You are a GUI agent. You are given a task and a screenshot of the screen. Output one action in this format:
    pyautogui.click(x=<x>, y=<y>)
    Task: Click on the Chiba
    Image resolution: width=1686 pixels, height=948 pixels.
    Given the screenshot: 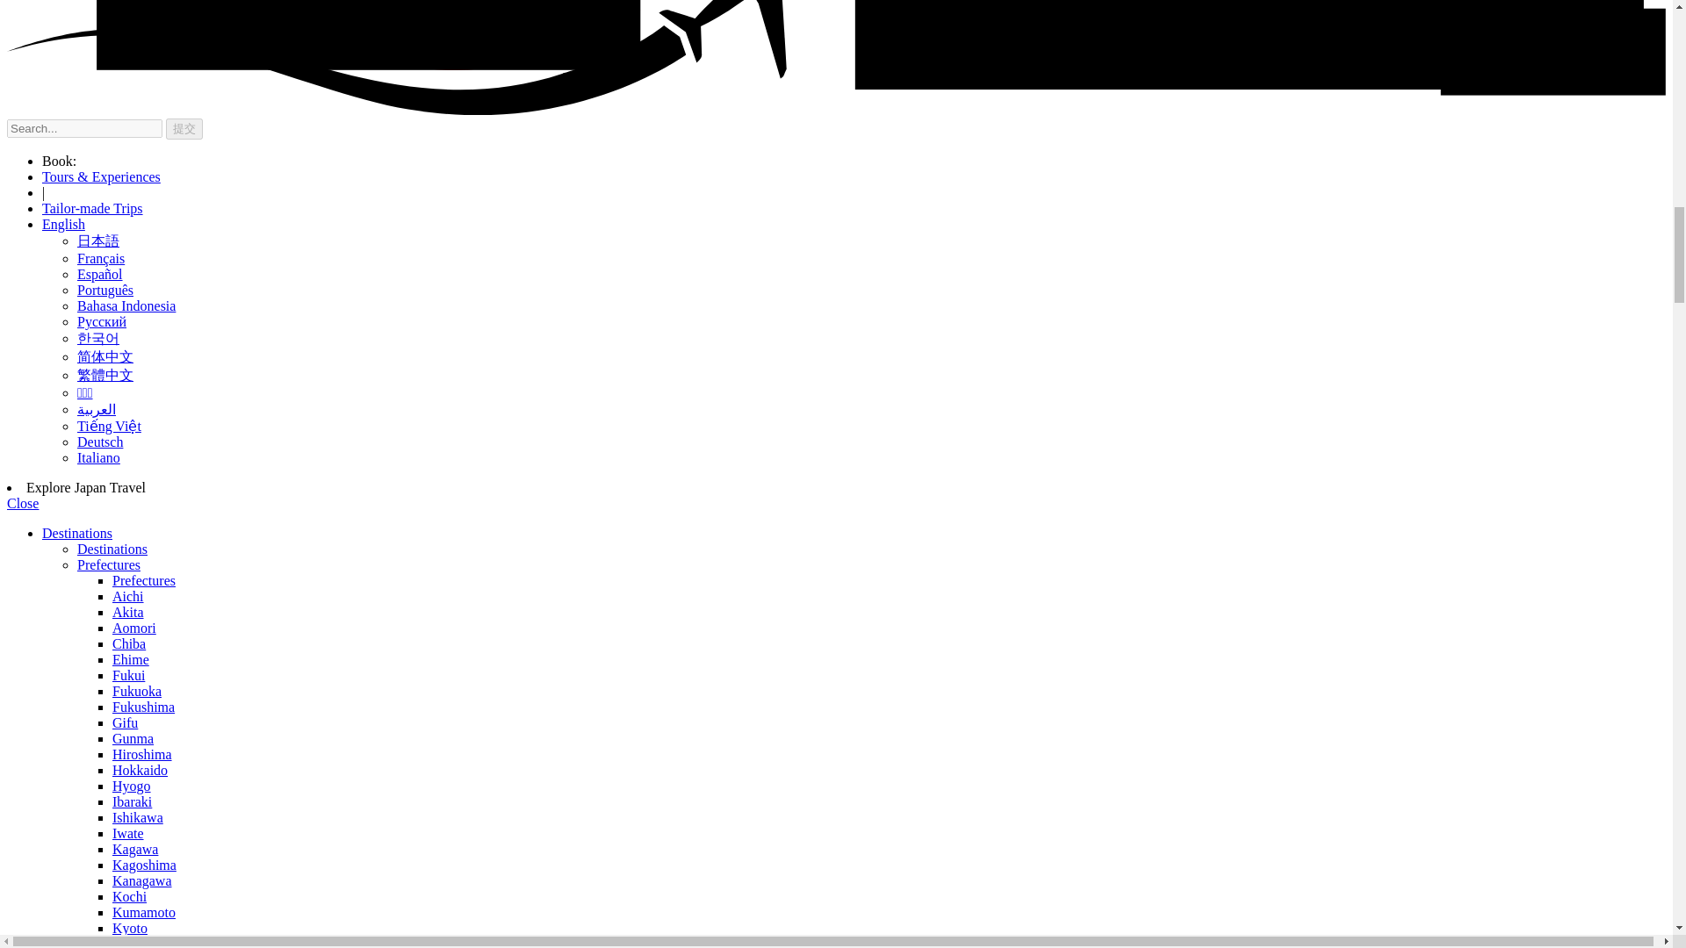 What is the action you would take?
    pyautogui.click(x=128, y=643)
    